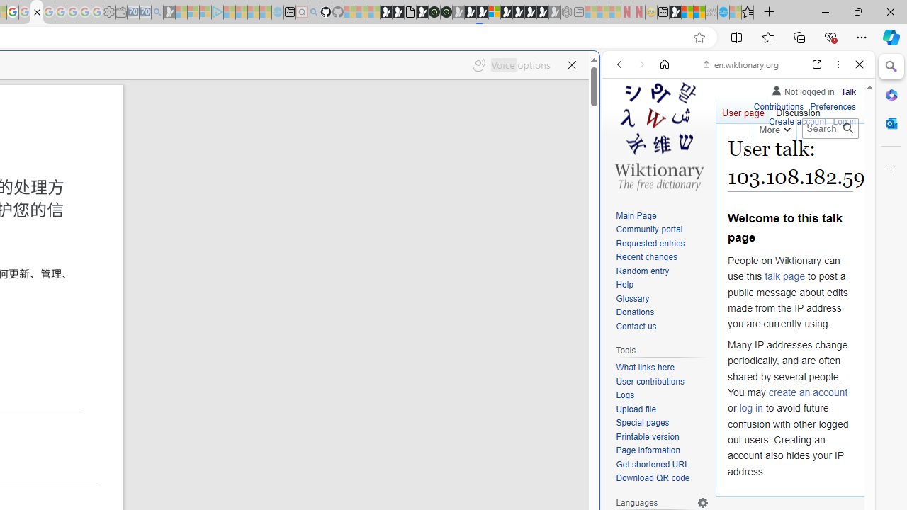 The width and height of the screenshot is (907, 510). What do you see at coordinates (571, 65) in the screenshot?
I see `Close read aloud` at bounding box center [571, 65].